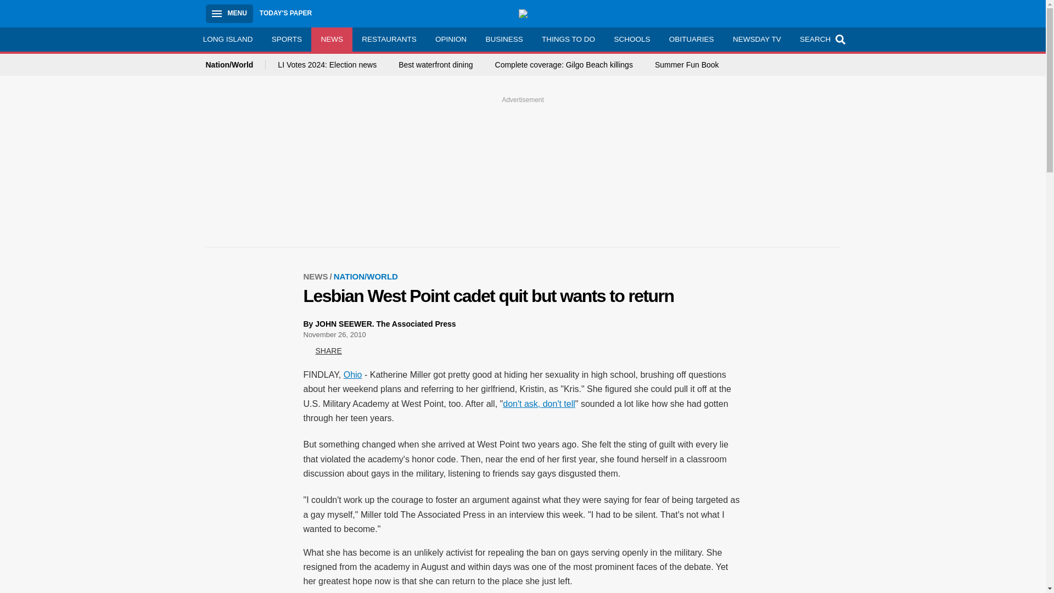 The width and height of the screenshot is (1054, 593). Describe the element at coordinates (504, 39) in the screenshot. I see `BUSINESS` at that location.